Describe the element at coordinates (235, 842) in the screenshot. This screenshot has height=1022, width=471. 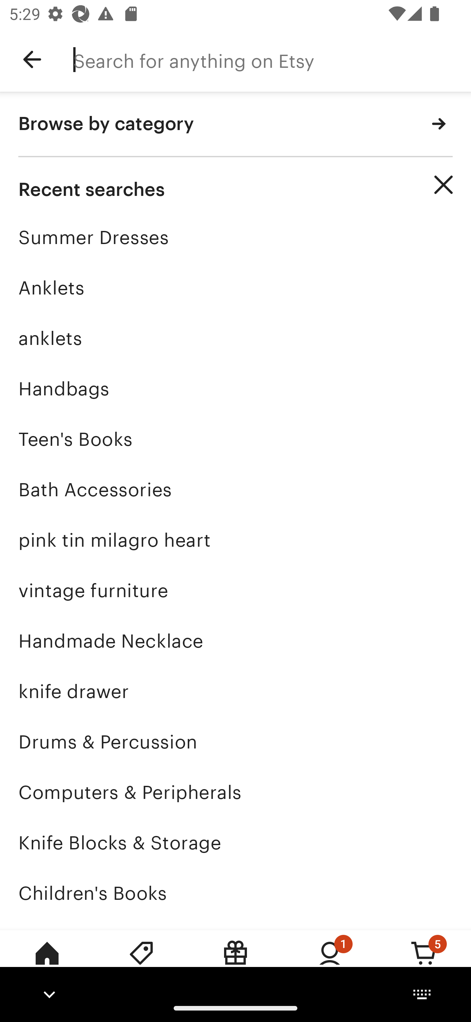
I see `Knife Blocks & Storage` at that location.